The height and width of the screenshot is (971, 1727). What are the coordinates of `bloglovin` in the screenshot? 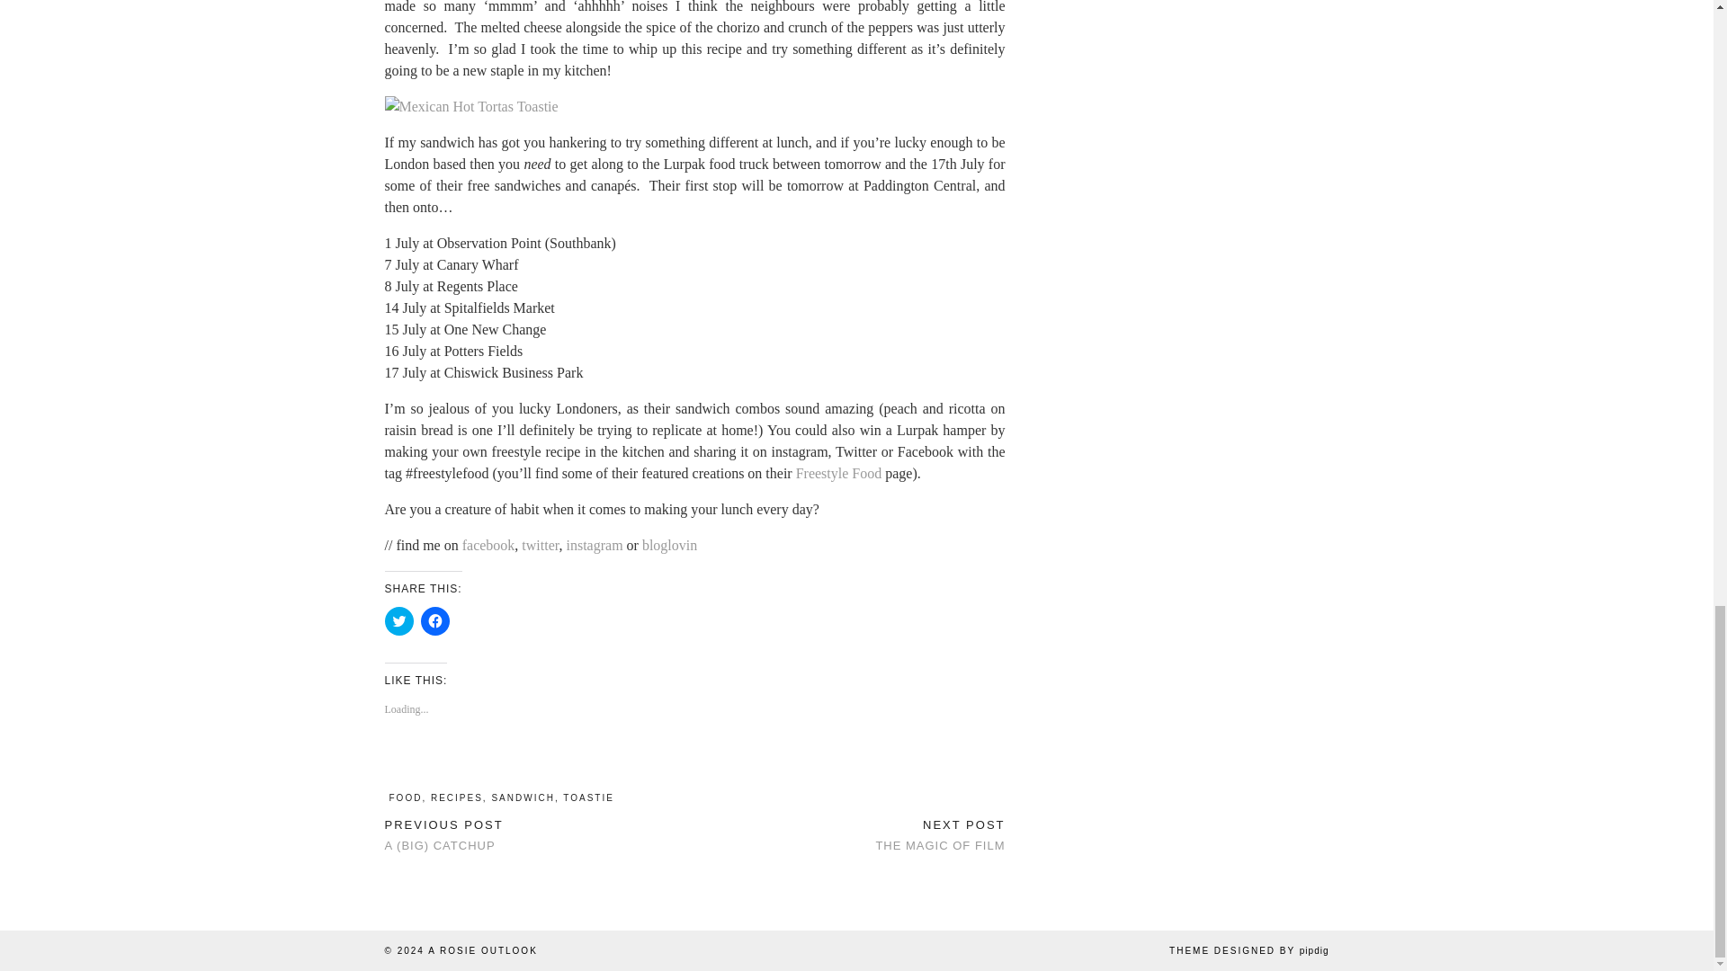 It's located at (669, 545).